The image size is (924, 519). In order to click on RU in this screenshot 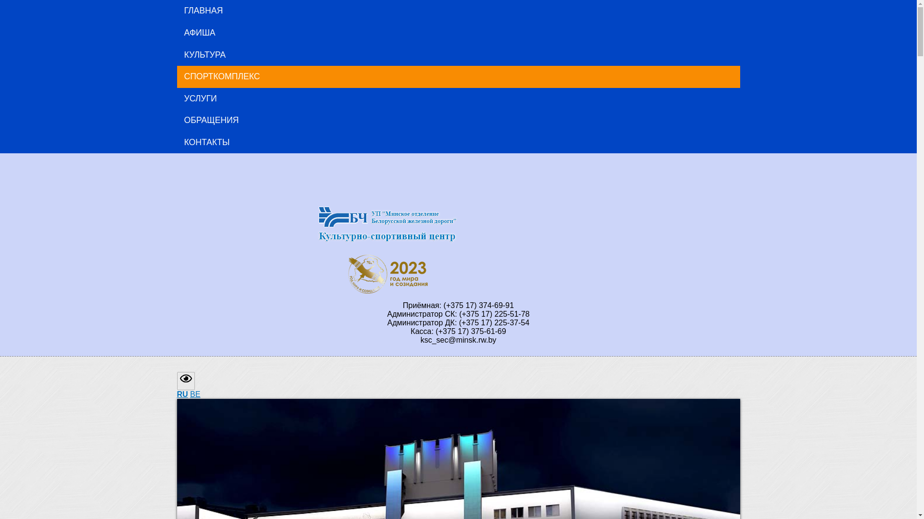, I will do `click(183, 394)`.